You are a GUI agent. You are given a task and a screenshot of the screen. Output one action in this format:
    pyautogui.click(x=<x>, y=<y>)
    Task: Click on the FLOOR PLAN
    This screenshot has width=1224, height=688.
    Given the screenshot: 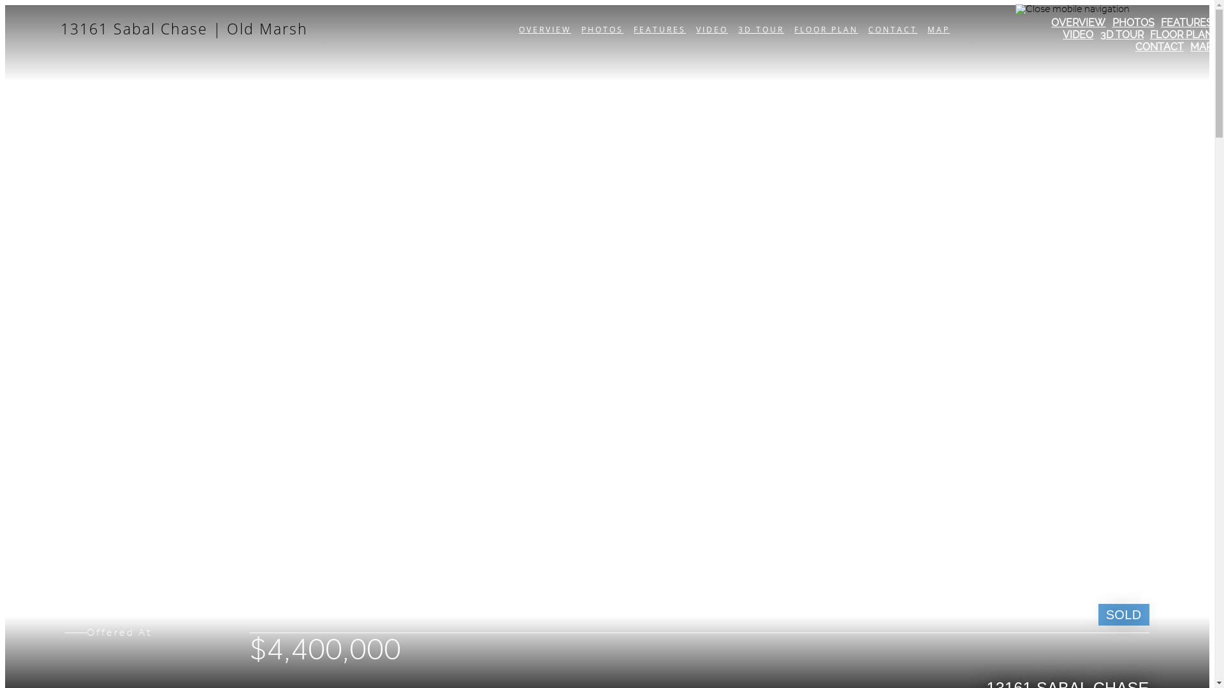 What is the action you would take?
    pyautogui.click(x=1181, y=34)
    